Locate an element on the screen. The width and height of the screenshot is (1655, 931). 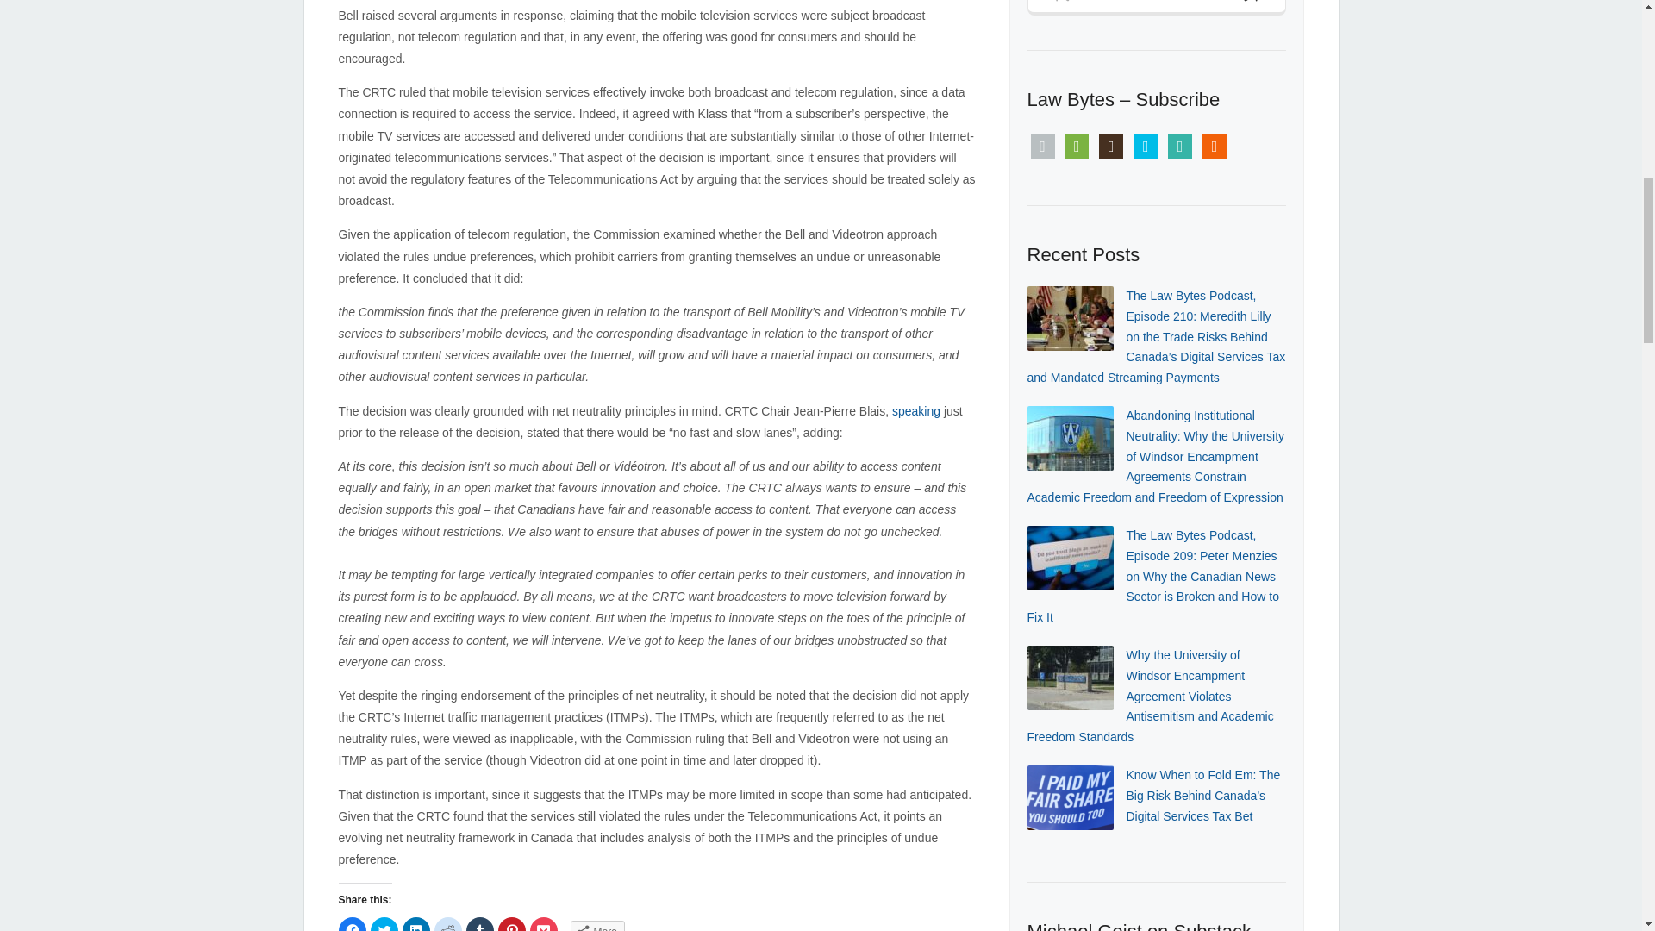
Click to share on Facebook is located at coordinates (352, 924).